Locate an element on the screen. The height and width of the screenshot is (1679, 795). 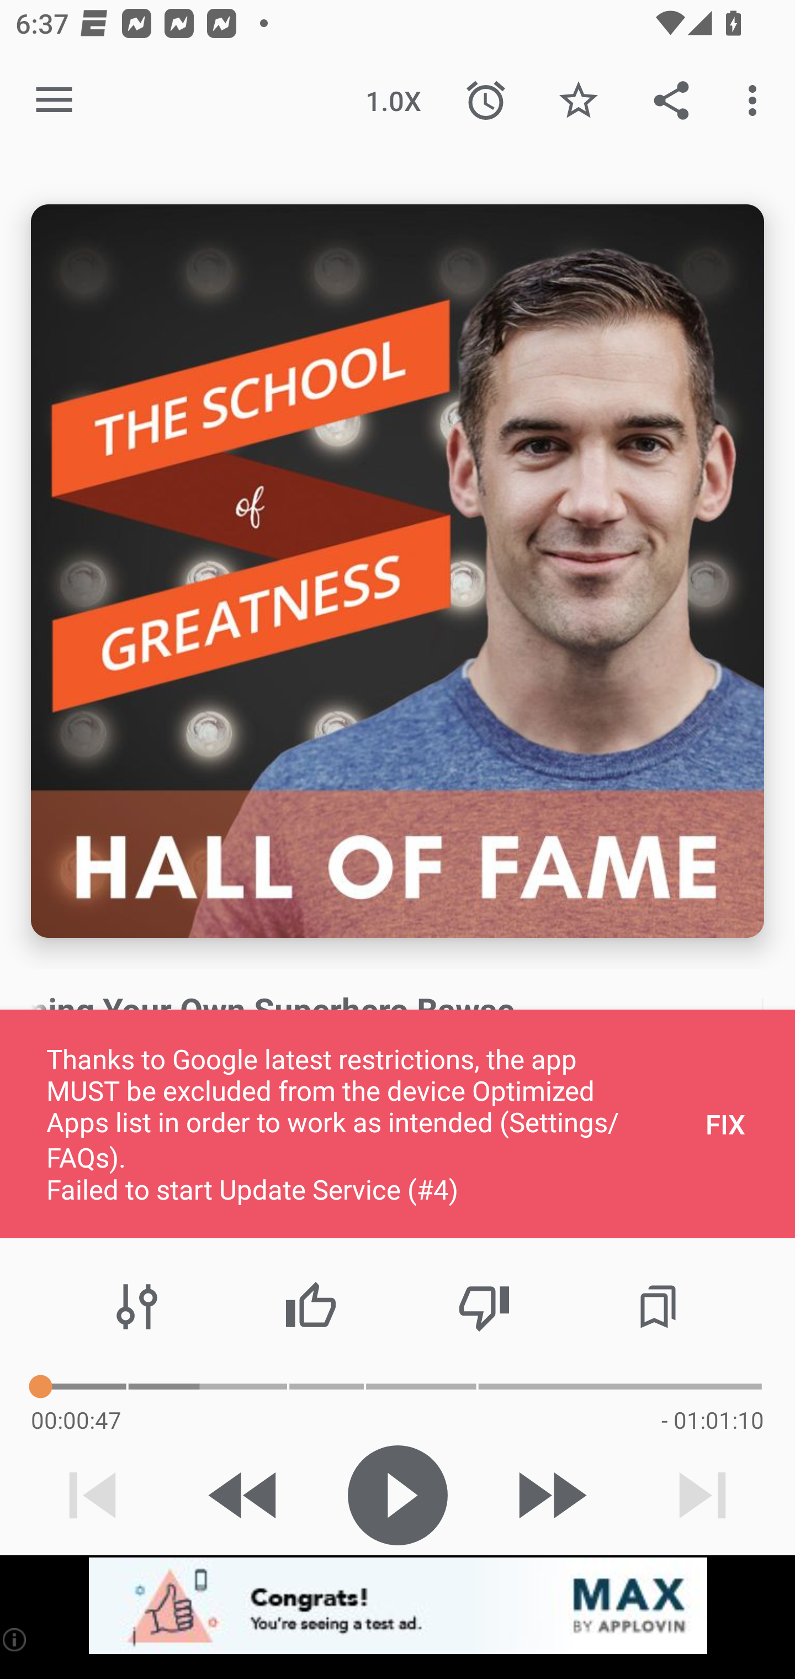
More options is located at coordinates (756, 101).